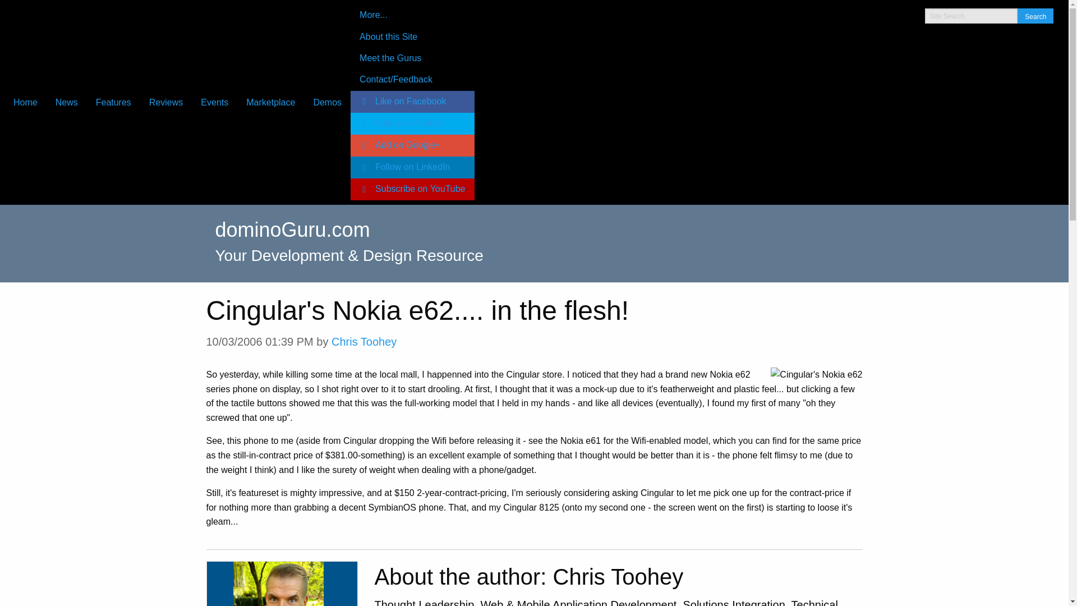  Describe the element at coordinates (214, 102) in the screenshot. I see `Events` at that location.